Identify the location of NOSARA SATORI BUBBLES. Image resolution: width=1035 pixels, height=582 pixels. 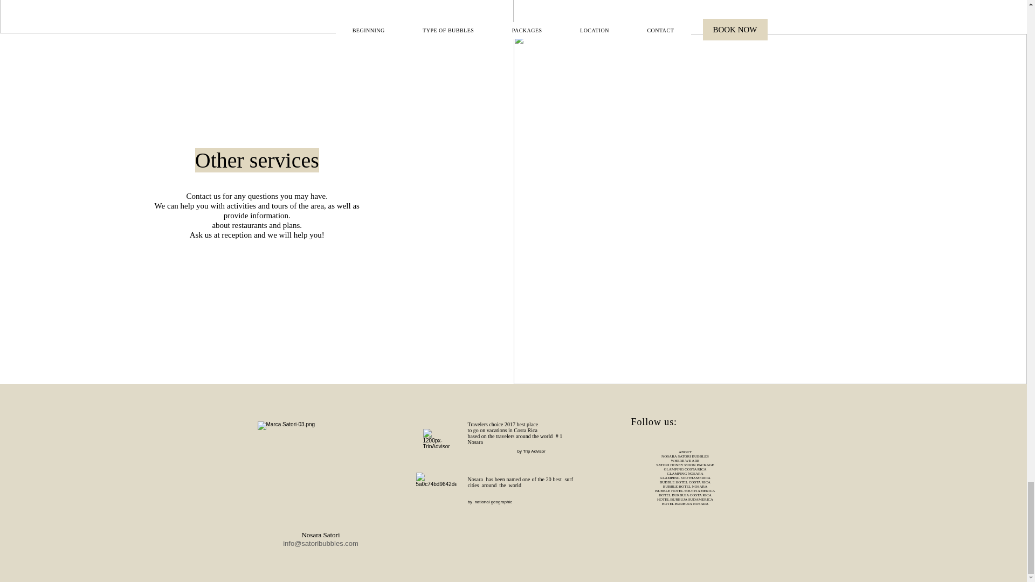
(685, 456).